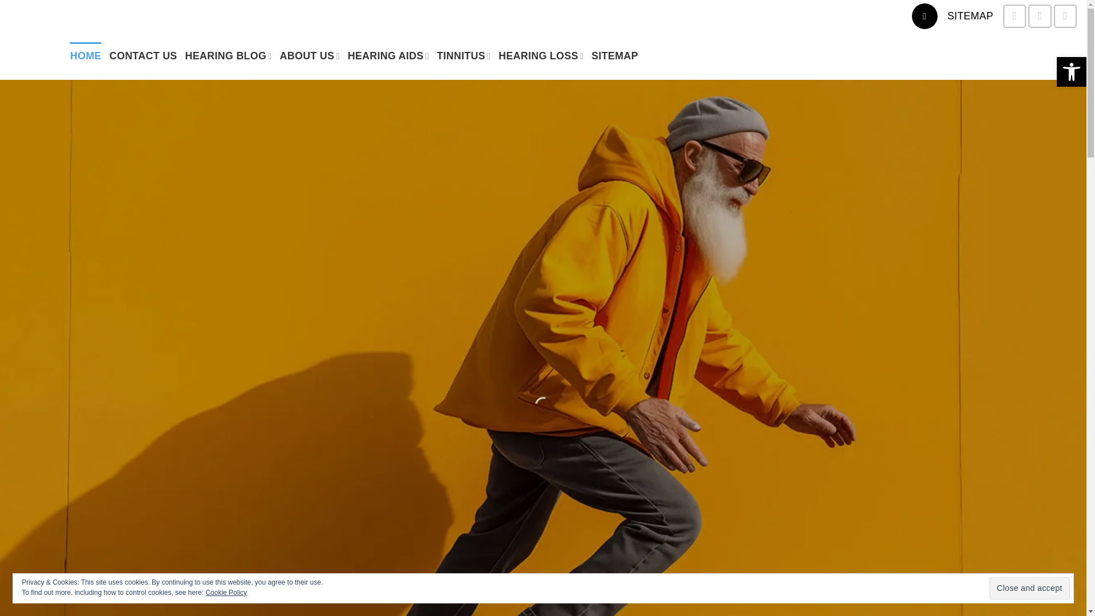 This screenshot has height=616, width=1095. Describe the element at coordinates (1039, 15) in the screenshot. I see `Call us` at that location.